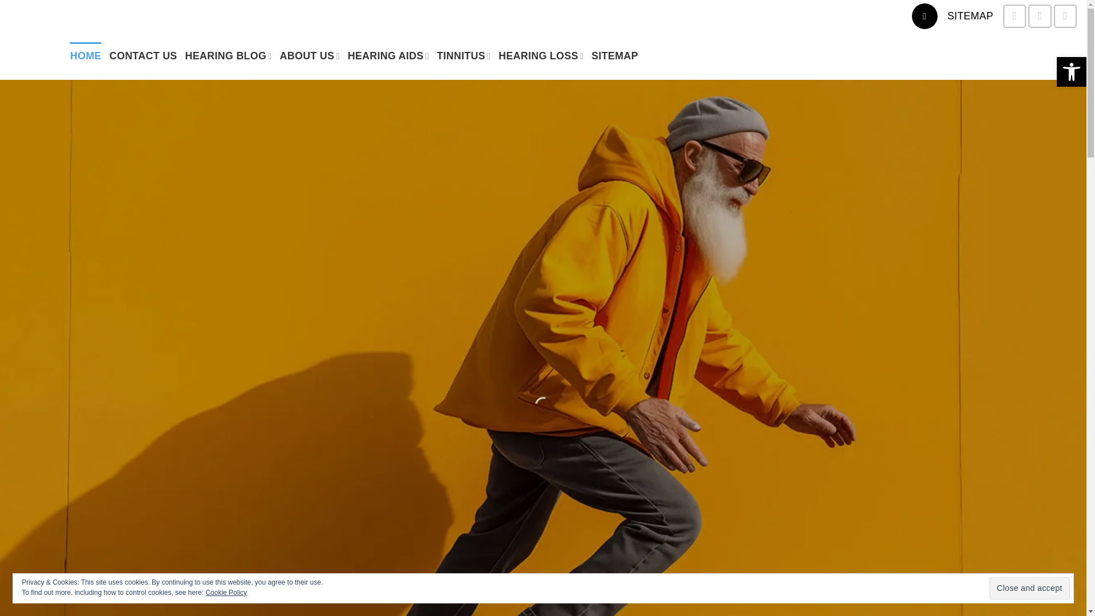 This screenshot has height=616, width=1095. Describe the element at coordinates (1039, 15) in the screenshot. I see `Call us` at that location.